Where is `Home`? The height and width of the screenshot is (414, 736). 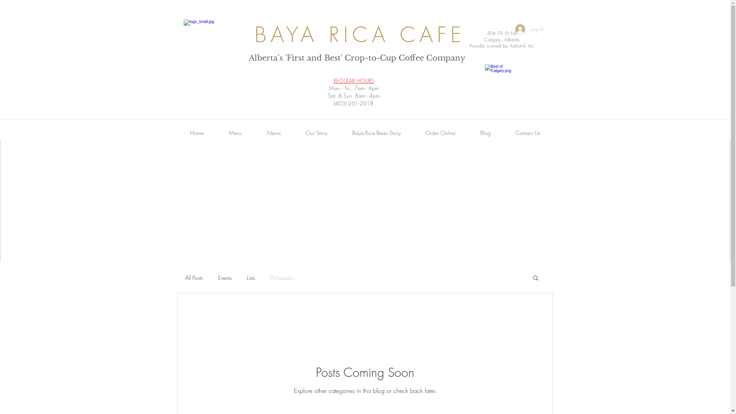 Home is located at coordinates (196, 133).